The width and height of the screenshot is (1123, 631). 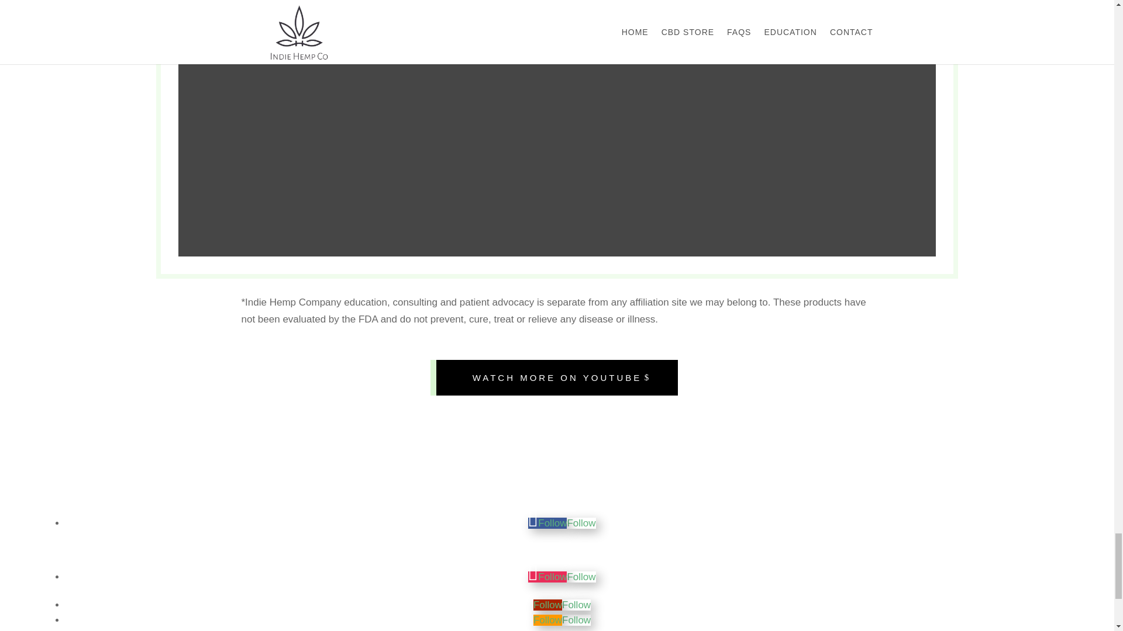 What do you see at coordinates (547, 620) in the screenshot?
I see `Follow on Amazon` at bounding box center [547, 620].